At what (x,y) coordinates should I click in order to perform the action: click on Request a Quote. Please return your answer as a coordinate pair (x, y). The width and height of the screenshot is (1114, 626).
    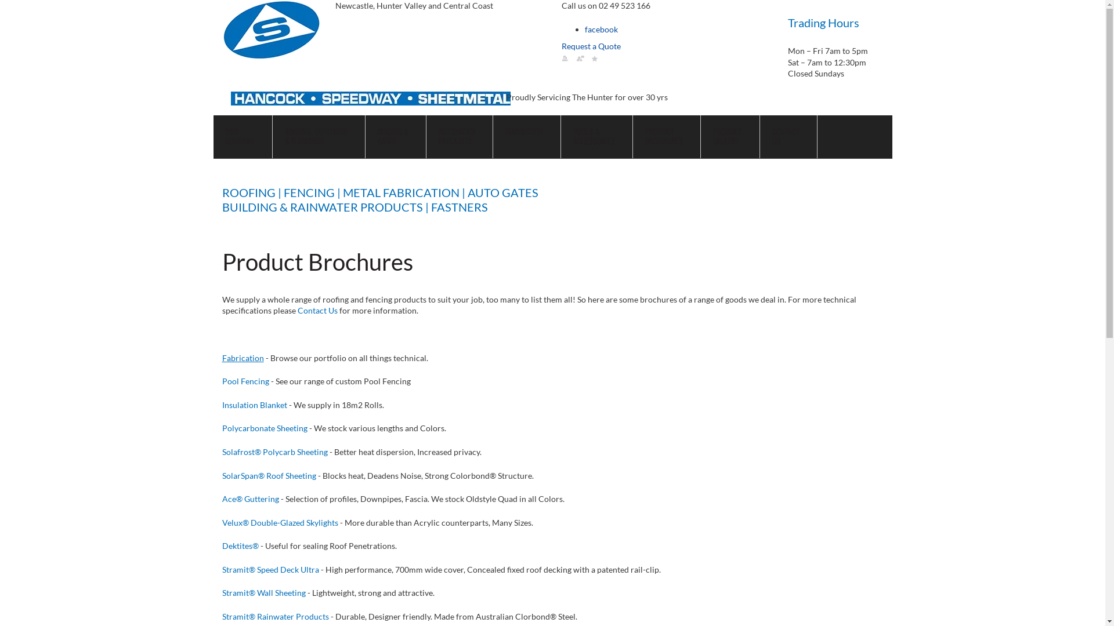
    Looking at the image, I should click on (591, 46).